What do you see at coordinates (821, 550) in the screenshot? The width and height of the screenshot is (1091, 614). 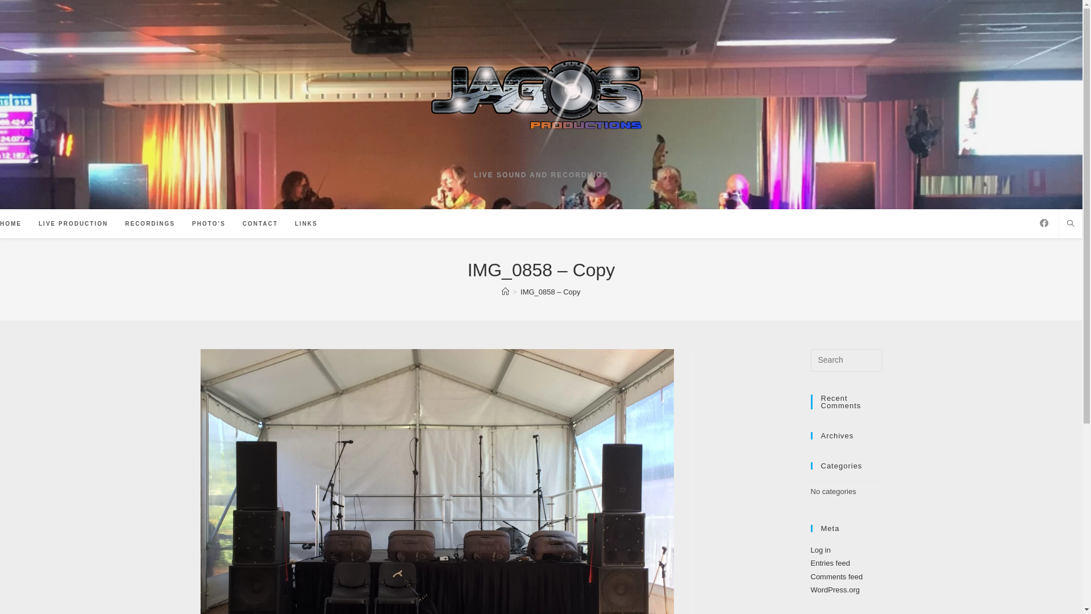 I see `Log in` at bounding box center [821, 550].